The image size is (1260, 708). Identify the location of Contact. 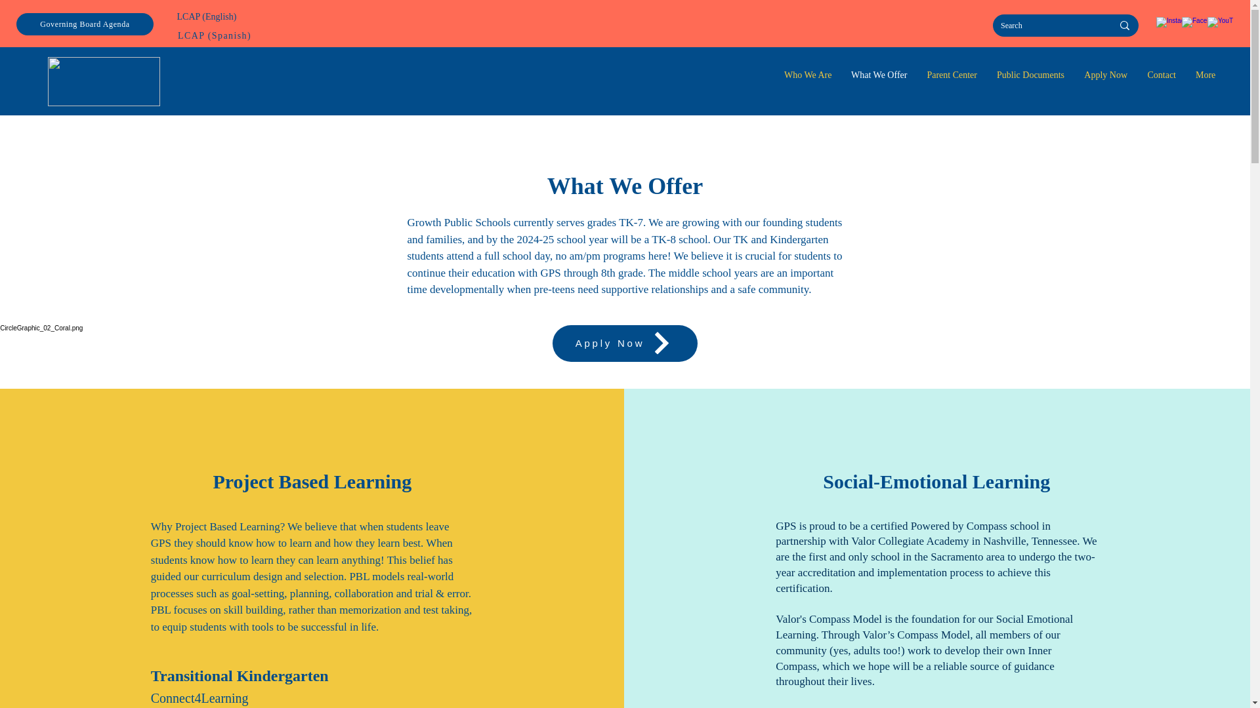
(1162, 75).